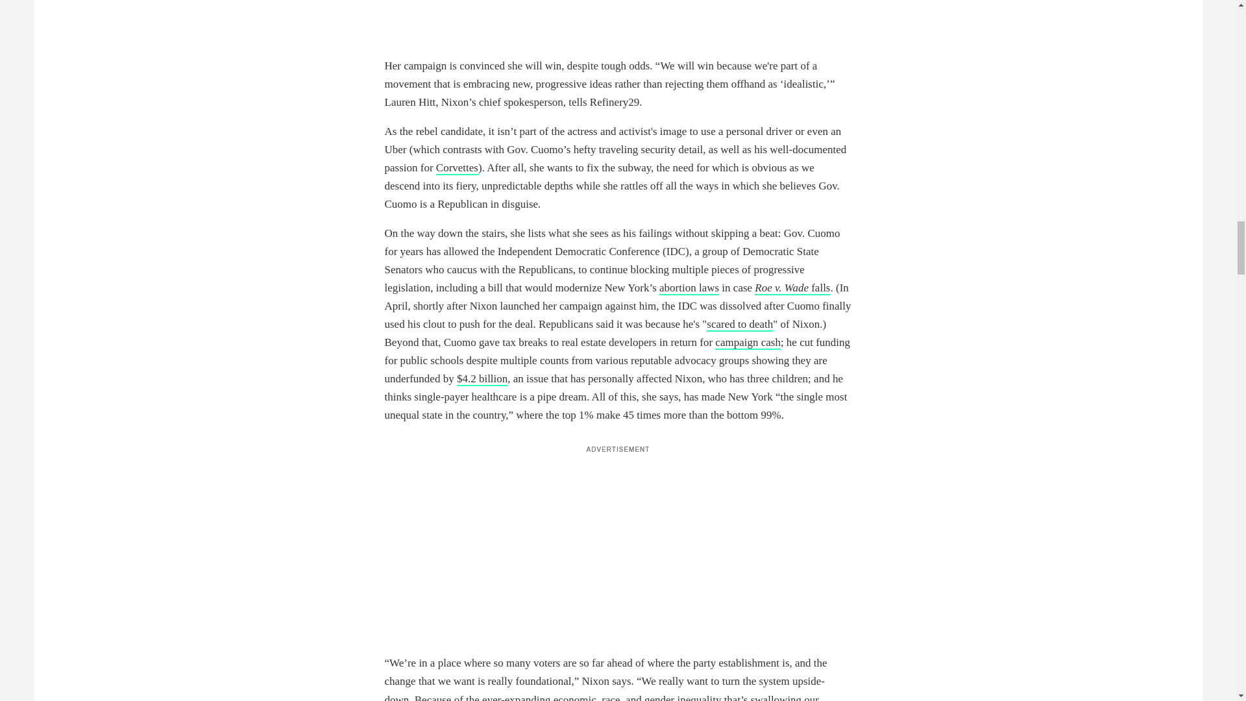 This screenshot has width=1246, height=701. I want to click on campaign cash, so click(748, 343).